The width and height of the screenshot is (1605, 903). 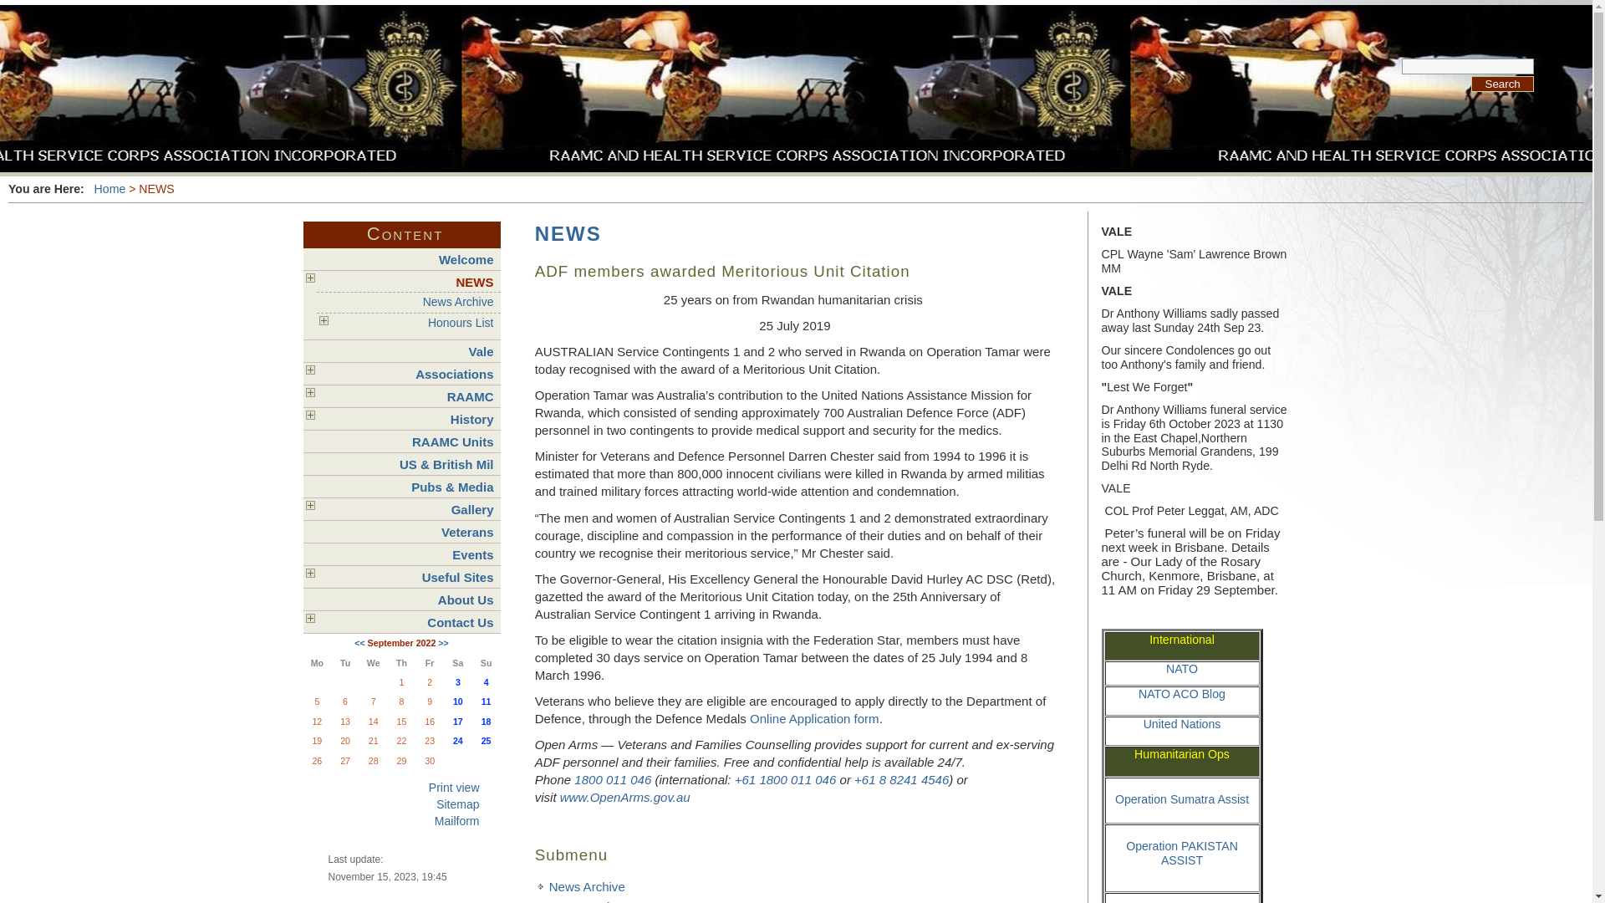 I want to click on Associations, so click(x=405, y=375).